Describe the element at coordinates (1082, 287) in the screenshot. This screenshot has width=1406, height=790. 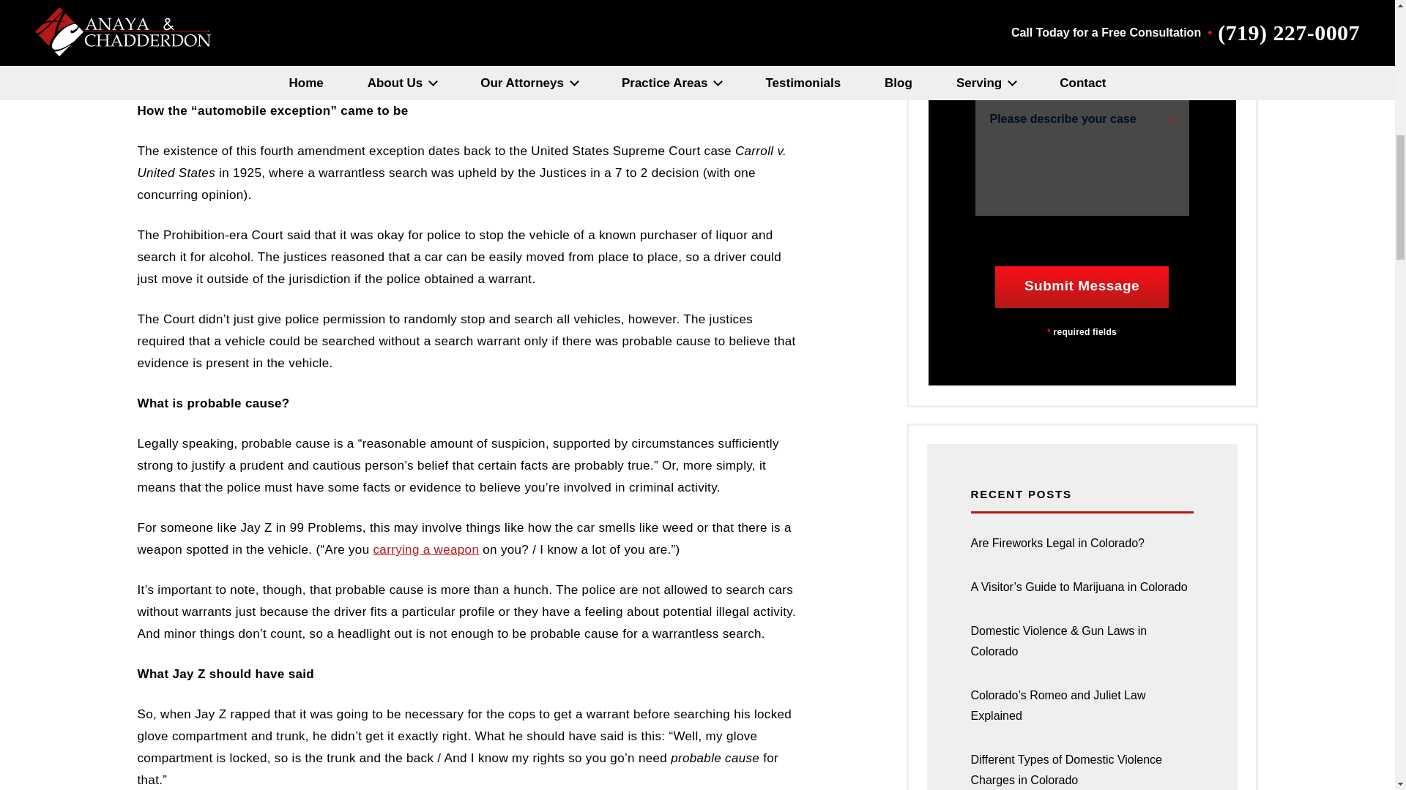
I see `Submit Message` at that location.